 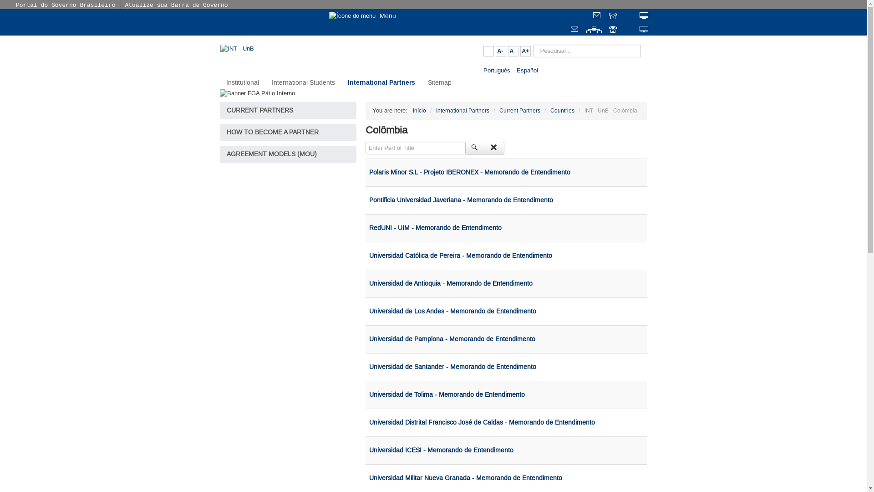 What do you see at coordinates (447, 395) in the screenshot?
I see `Universidad de Tolima - Memorando de Entendimento` at bounding box center [447, 395].